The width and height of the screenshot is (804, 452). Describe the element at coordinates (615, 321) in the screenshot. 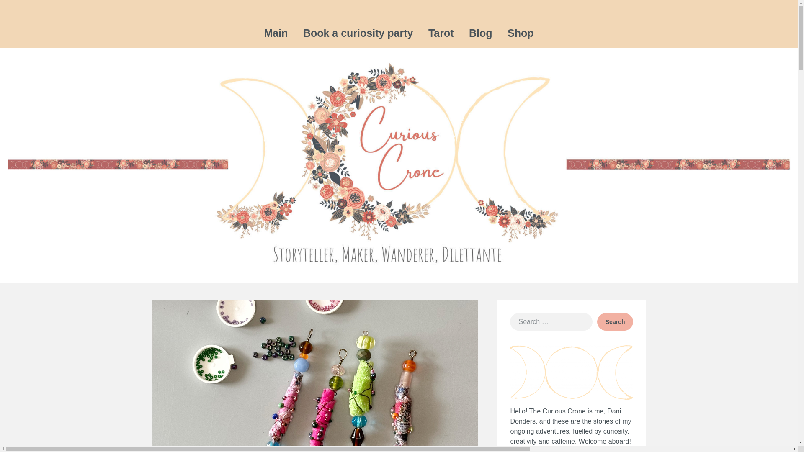

I see `Search` at that location.